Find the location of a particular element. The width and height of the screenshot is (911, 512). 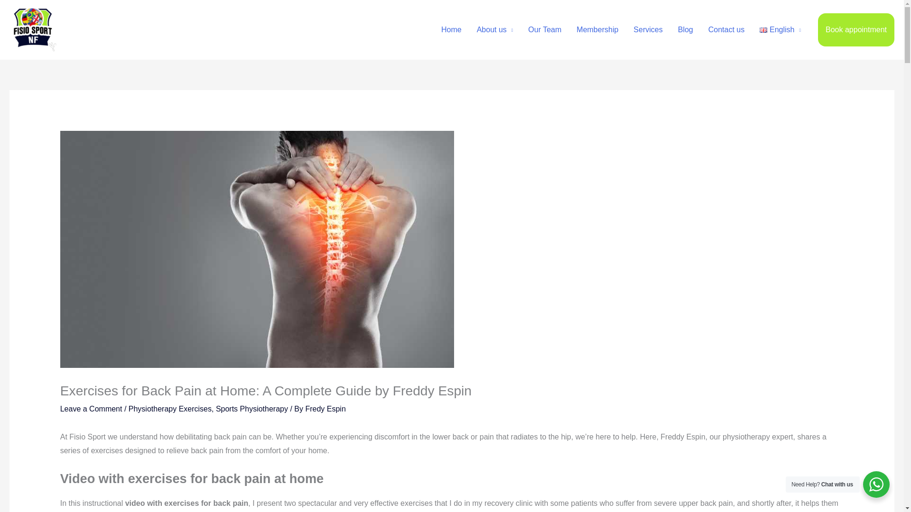

Contact us is located at coordinates (726, 30).